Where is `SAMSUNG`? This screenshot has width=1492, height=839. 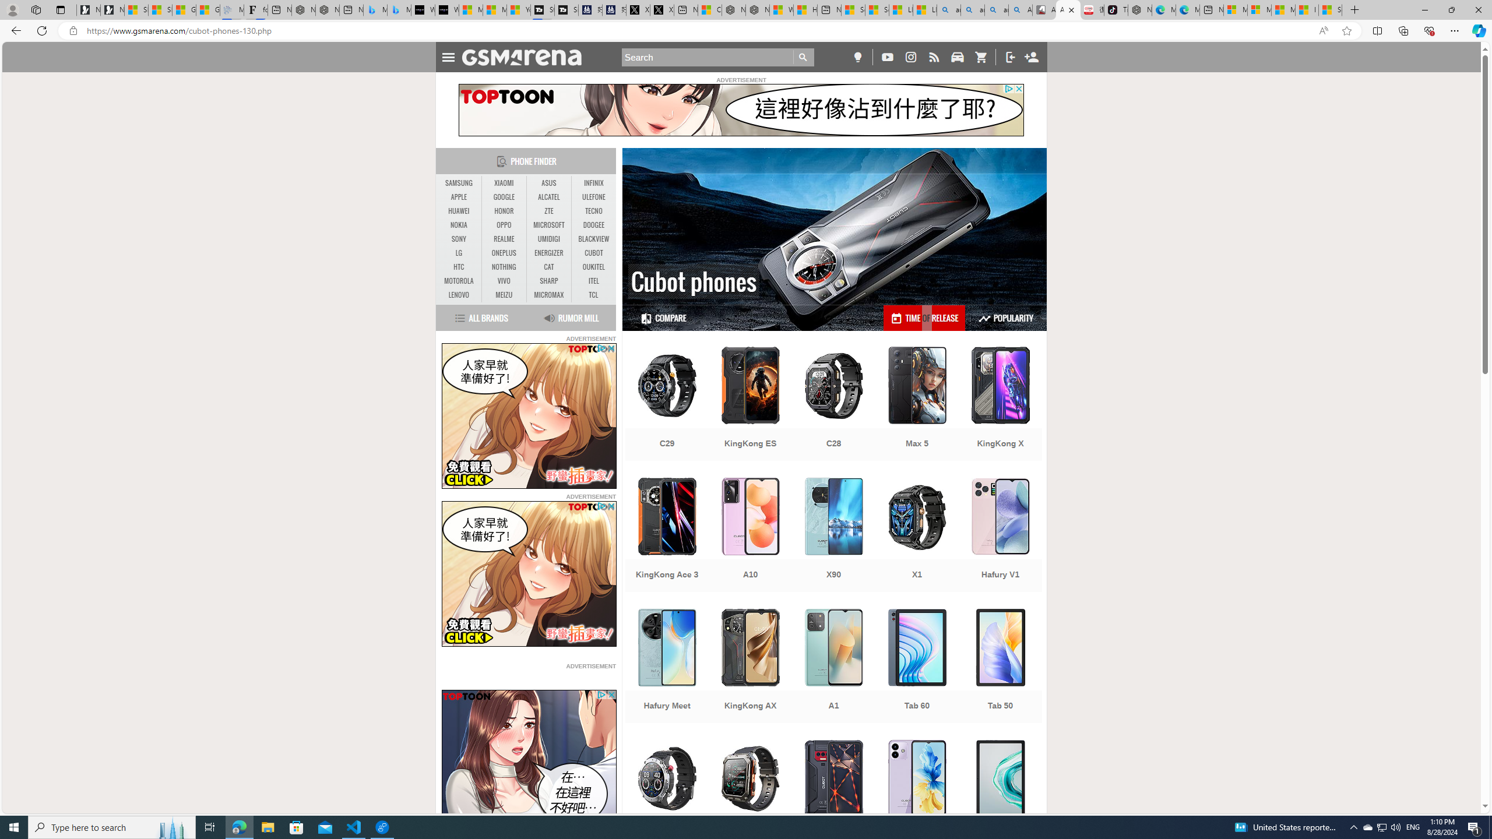 SAMSUNG is located at coordinates (459, 183).